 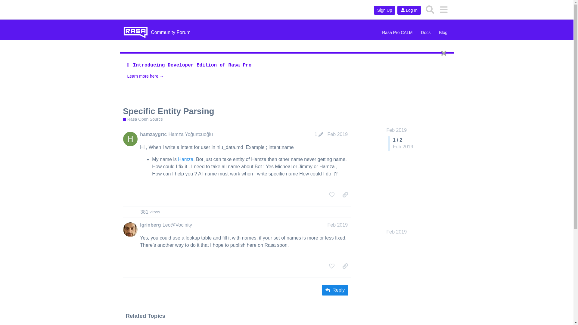 I want to click on Feb 2019, so click(x=338, y=225).